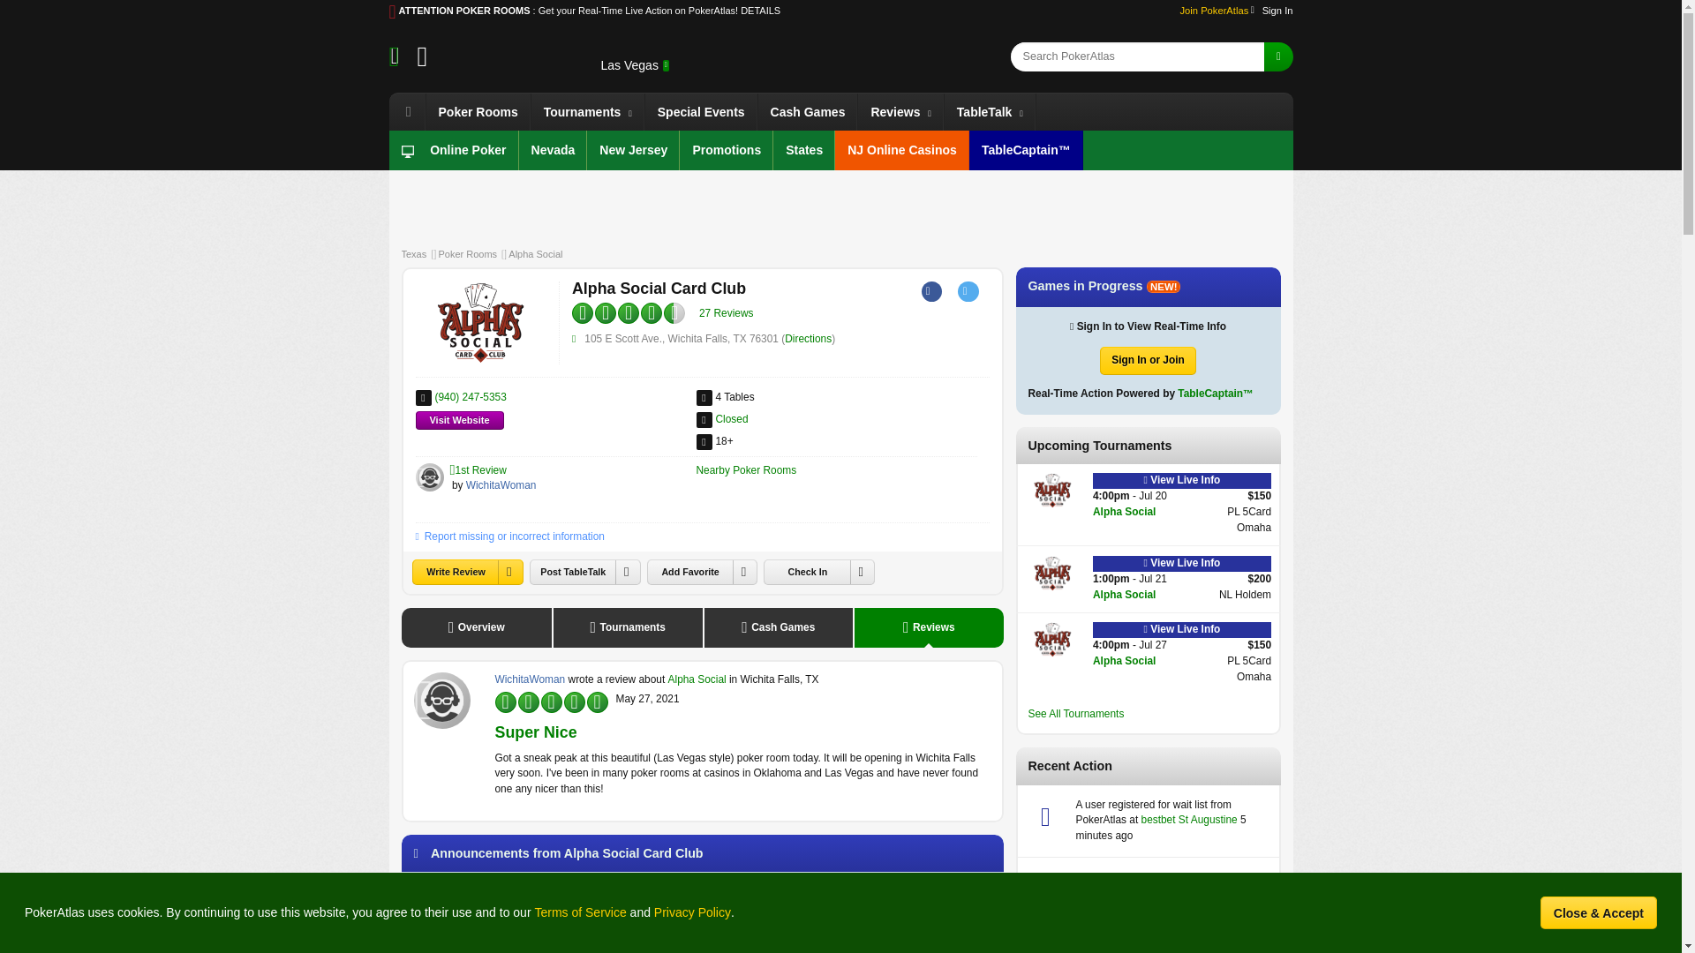  What do you see at coordinates (634, 65) in the screenshot?
I see `Las Vegas` at bounding box center [634, 65].